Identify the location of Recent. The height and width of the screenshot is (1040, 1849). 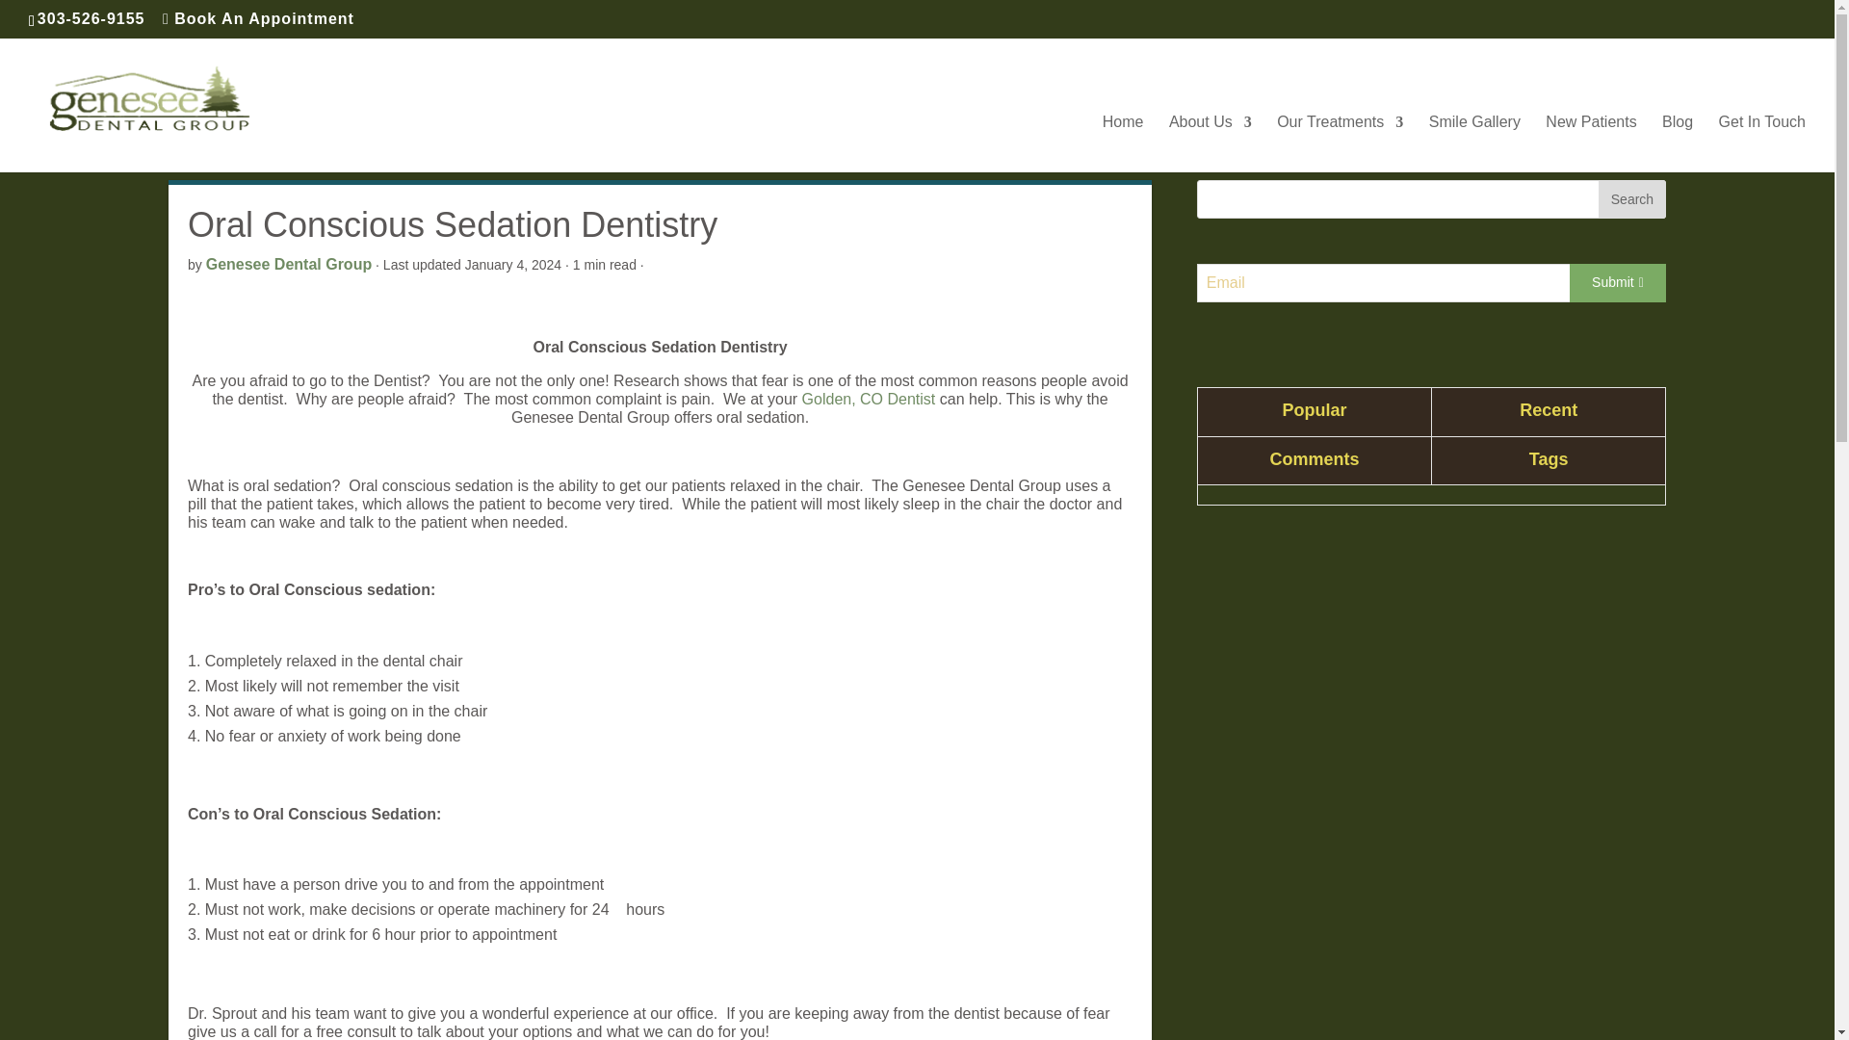
(1549, 411).